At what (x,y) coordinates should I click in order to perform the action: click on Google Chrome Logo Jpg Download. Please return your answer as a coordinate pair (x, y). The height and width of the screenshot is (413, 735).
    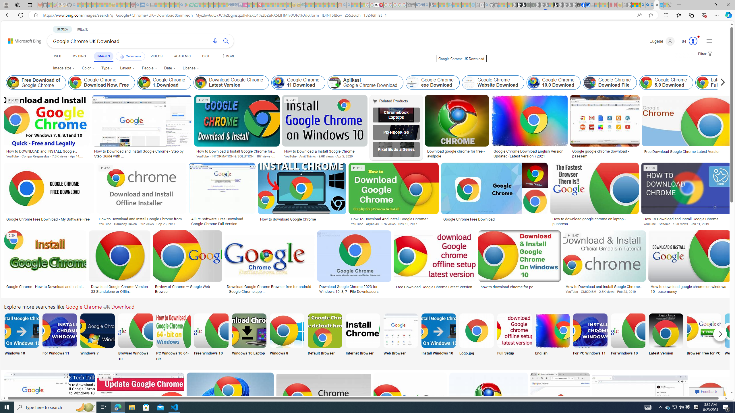
    Looking at the image, I should click on (477, 330).